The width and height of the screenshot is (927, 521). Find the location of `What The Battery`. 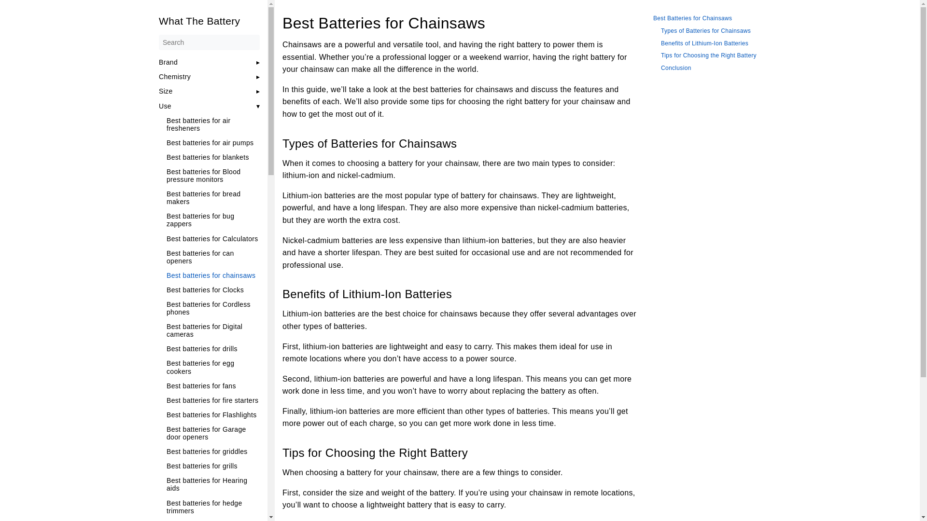

What The Battery is located at coordinates (209, 21).